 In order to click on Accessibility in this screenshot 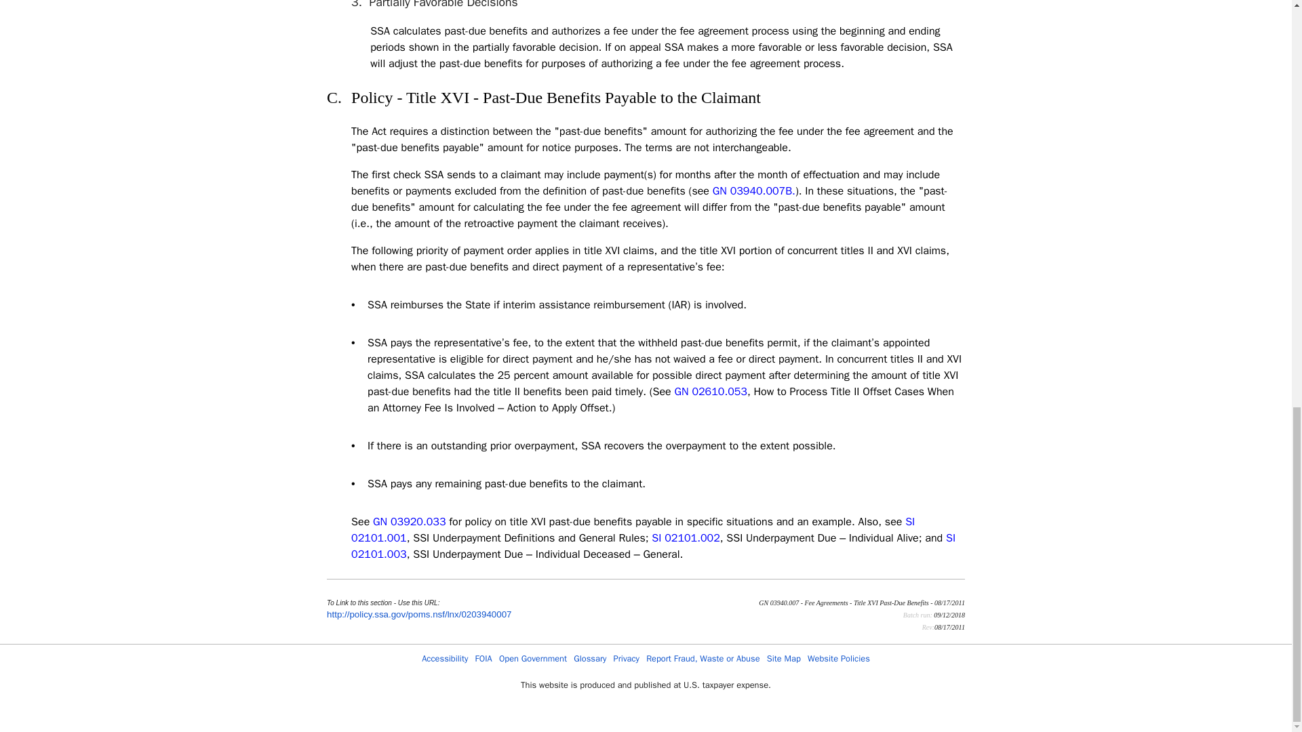, I will do `click(445, 659)`.